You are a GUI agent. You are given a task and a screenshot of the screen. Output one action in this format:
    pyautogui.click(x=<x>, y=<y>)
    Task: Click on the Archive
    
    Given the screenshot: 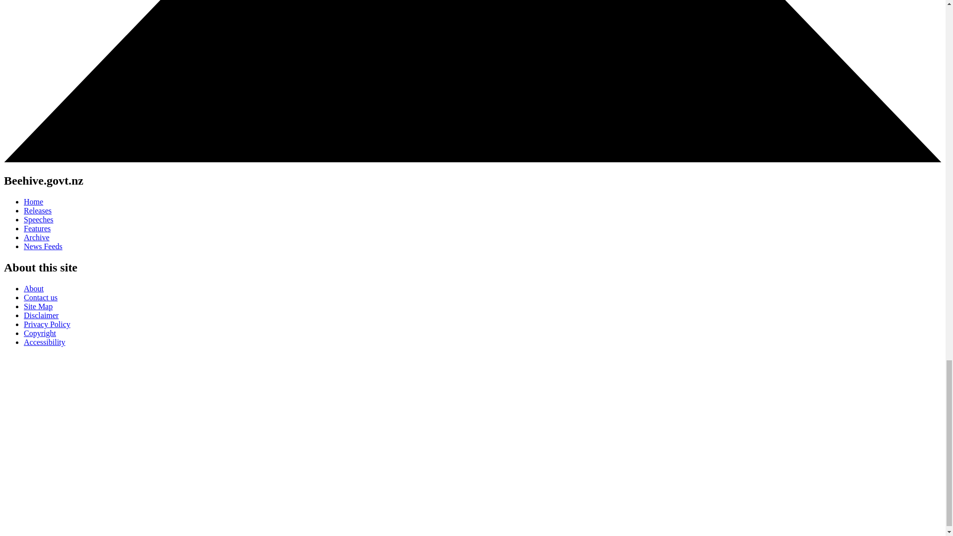 What is the action you would take?
    pyautogui.click(x=37, y=237)
    